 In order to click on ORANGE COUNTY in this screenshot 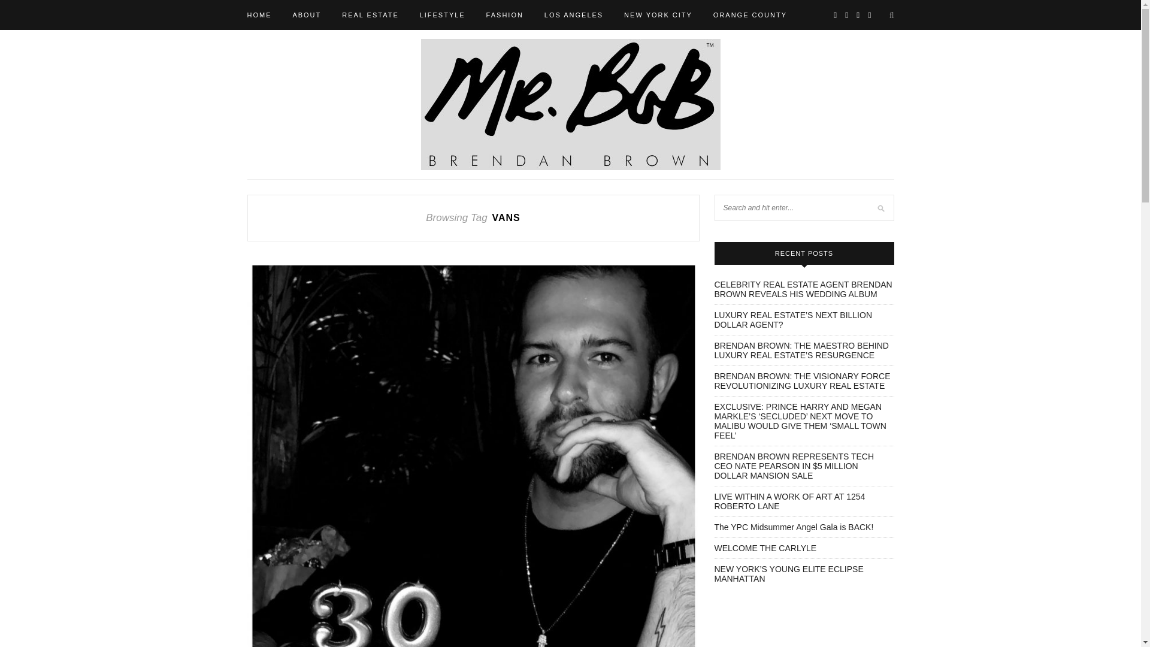, I will do `click(750, 14)`.